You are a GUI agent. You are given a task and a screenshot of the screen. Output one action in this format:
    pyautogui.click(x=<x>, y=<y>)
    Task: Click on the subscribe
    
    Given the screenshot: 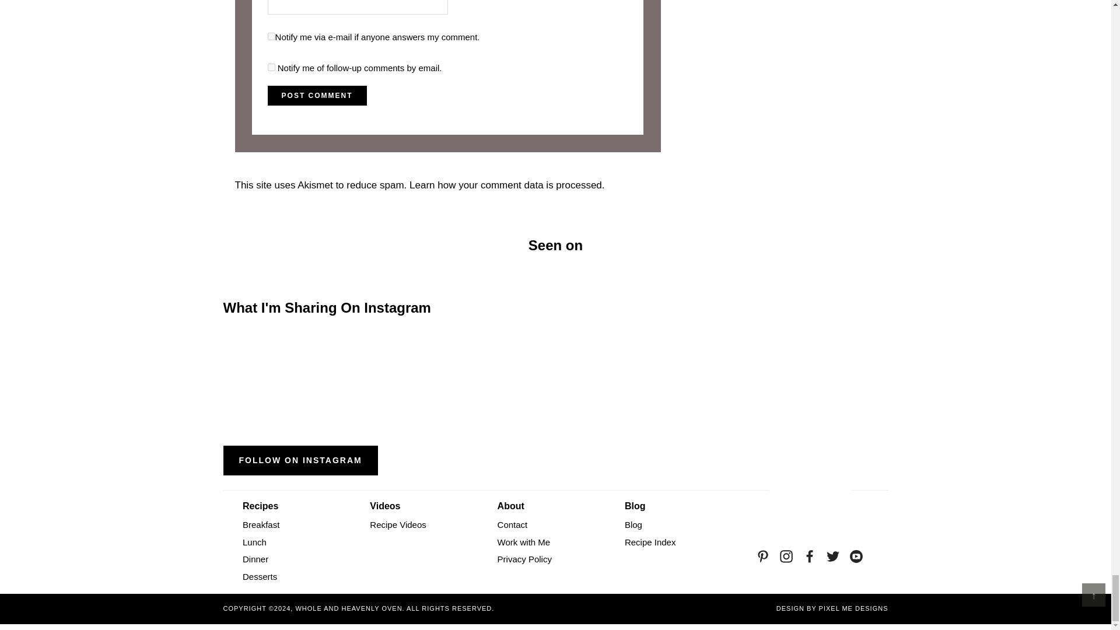 What is the action you would take?
    pyautogui.click(x=271, y=68)
    